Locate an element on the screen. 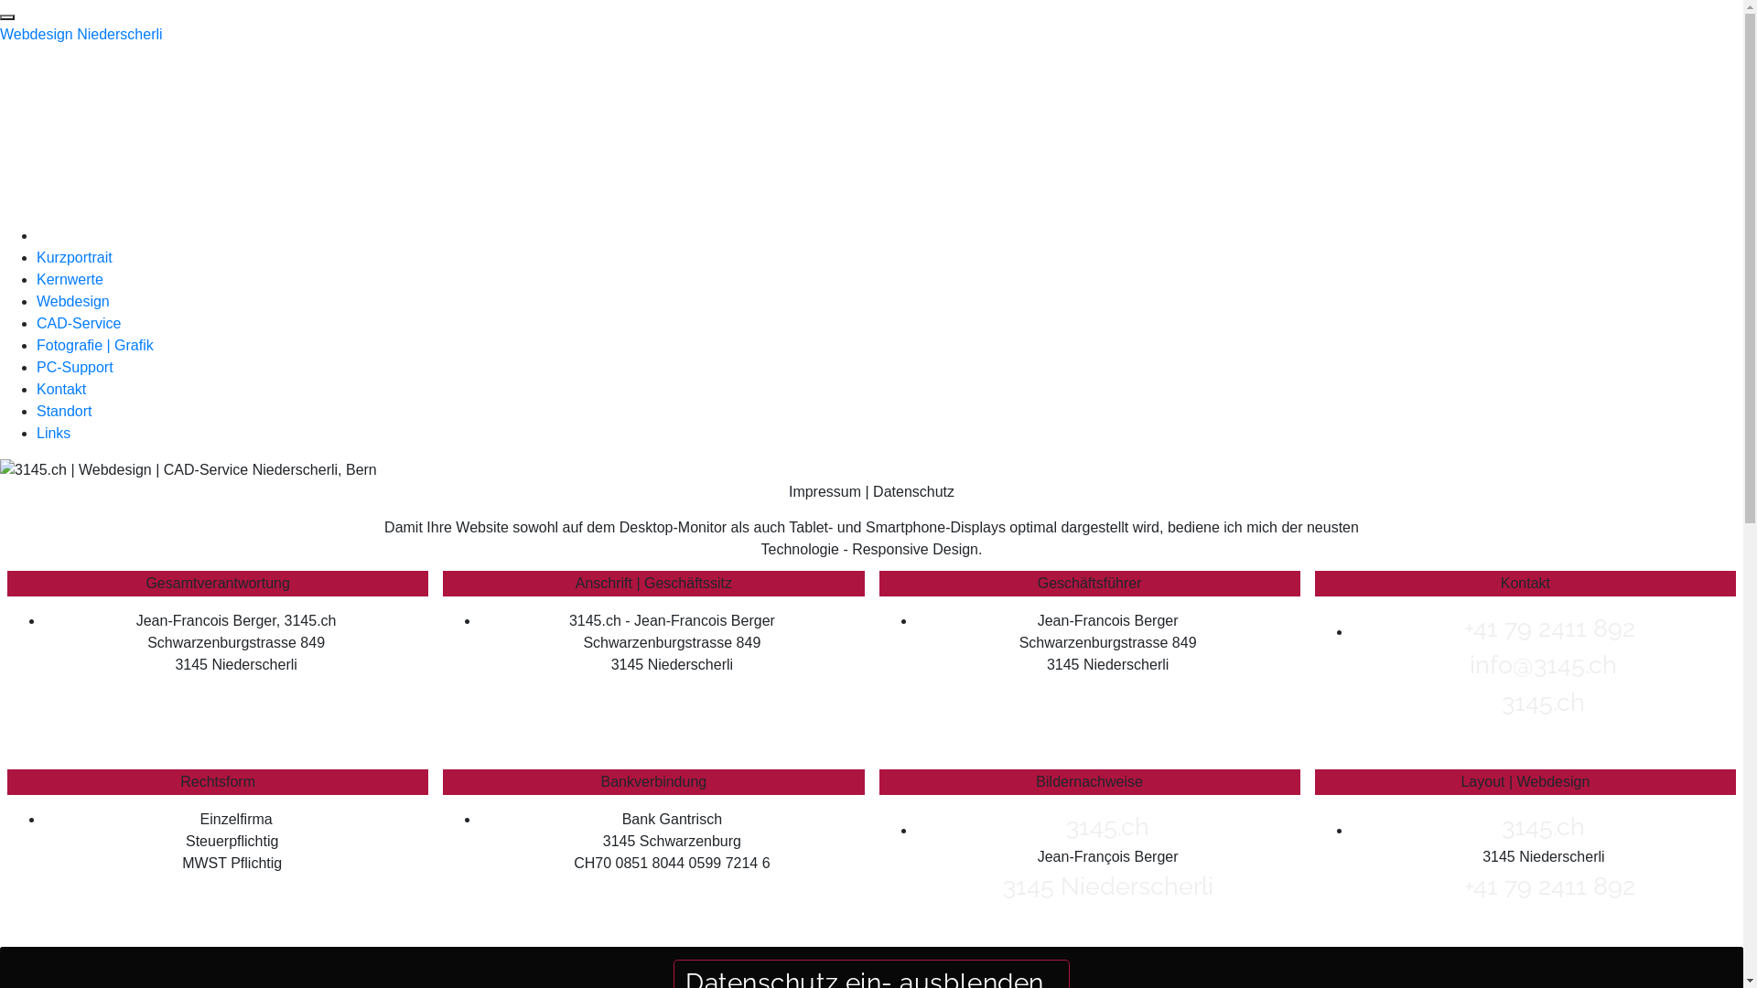 Image resolution: width=1757 pixels, height=988 pixels. 3145.ch is located at coordinates (1543, 827).